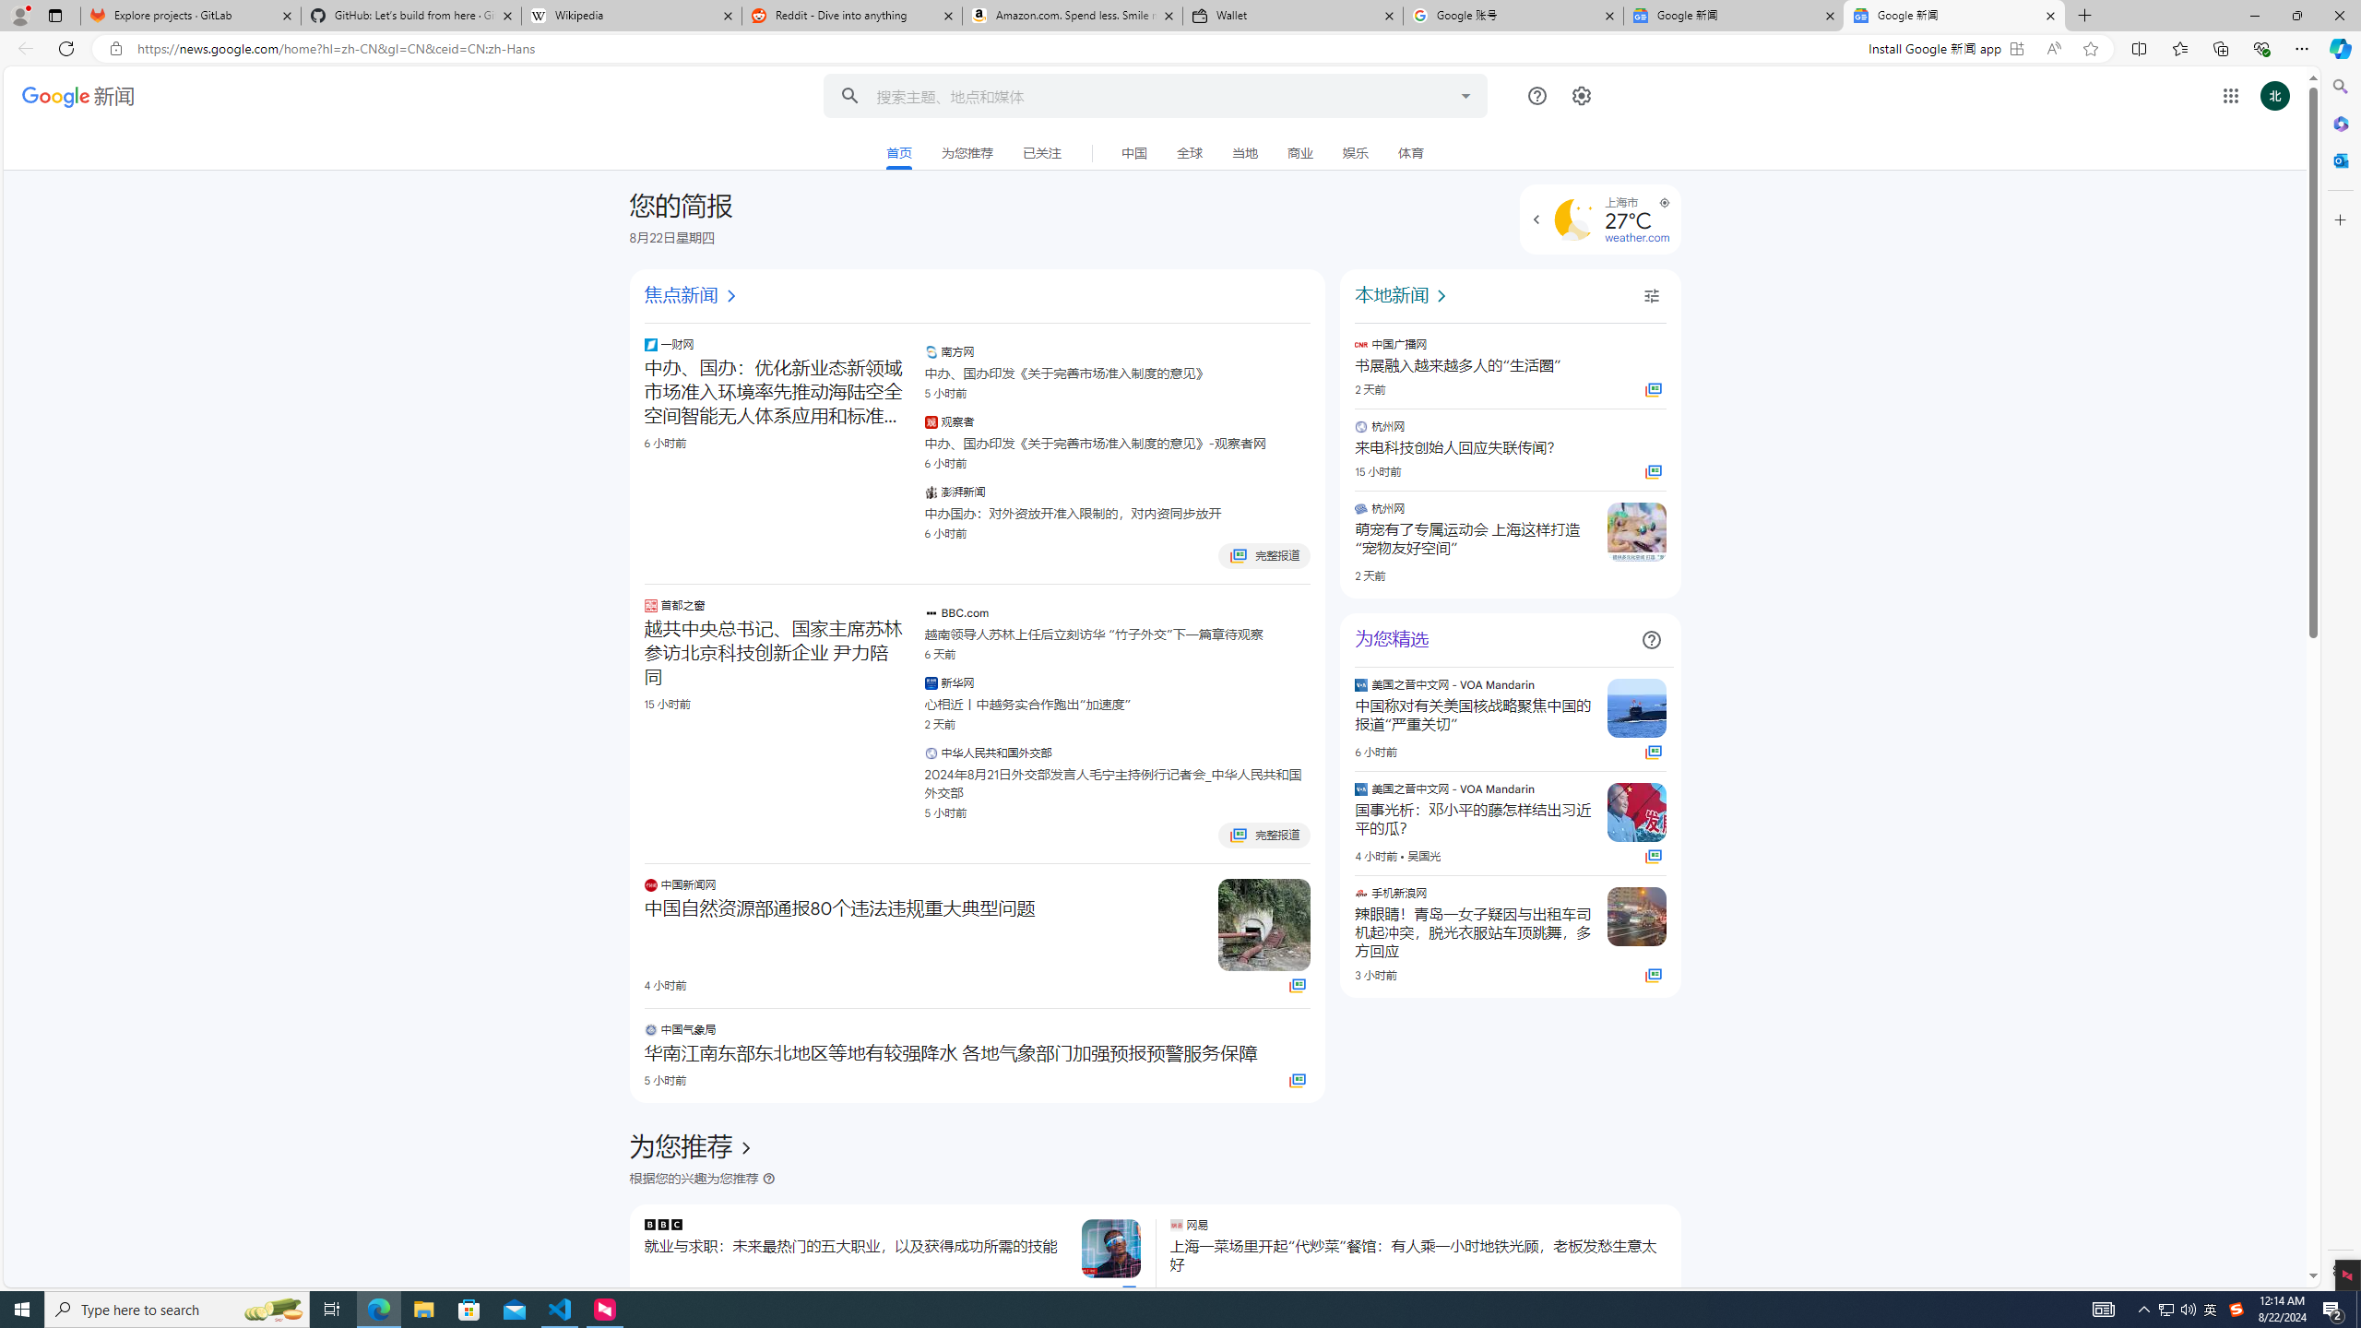 This screenshot has height=1328, width=2361. I want to click on Class:  NMm5M hhikbc, so click(1536, 219).